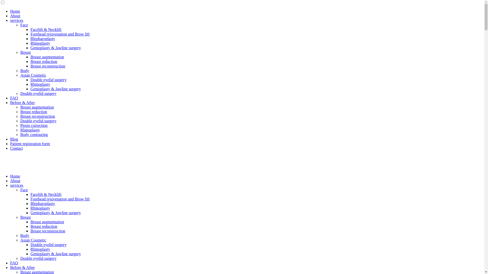 The width and height of the screenshot is (488, 274). Describe the element at coordinates (49, 245) in the screenshot. I see `Double eyelid surgery` at that location.